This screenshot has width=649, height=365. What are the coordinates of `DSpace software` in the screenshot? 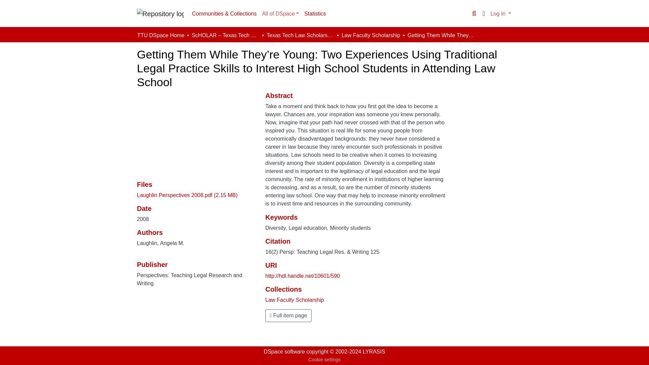 It's located at (284, 351).